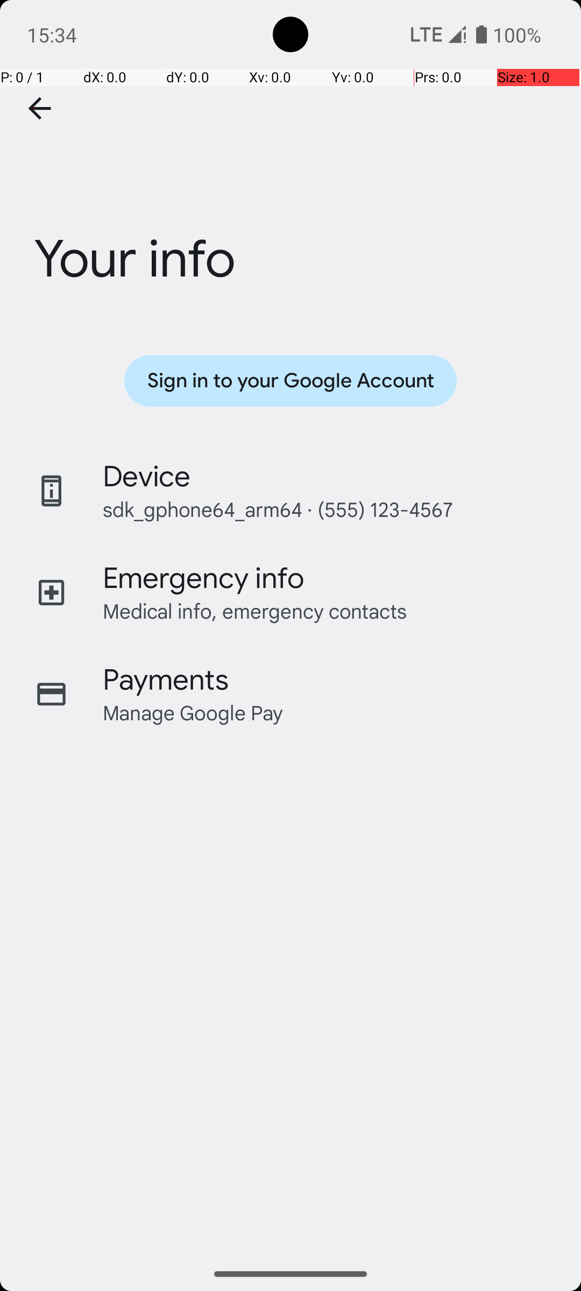  I want to click on Sign in to your Google Account, so click(290, 381).